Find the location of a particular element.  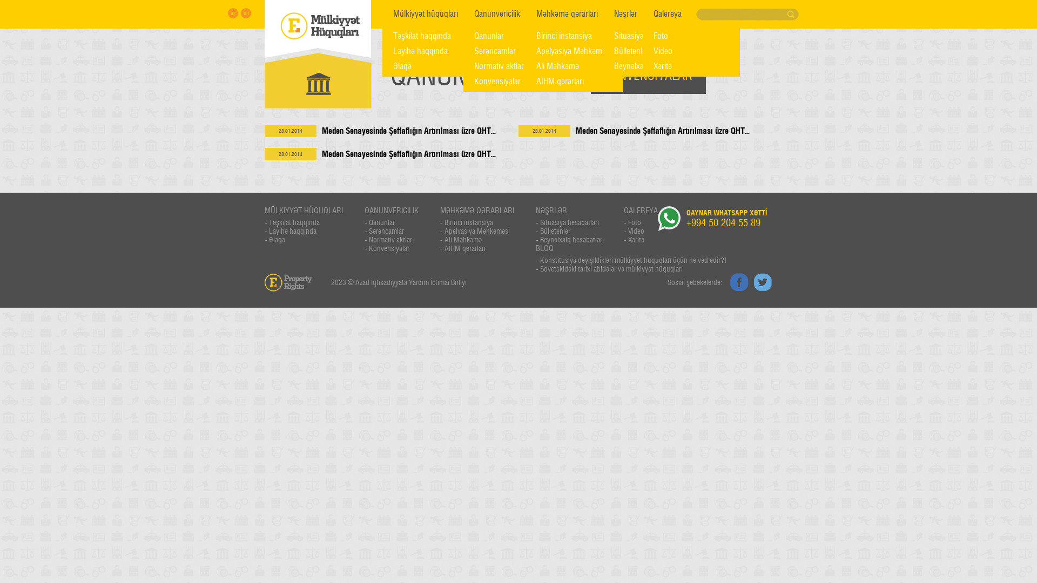

az is located at coordinates (233, 13).